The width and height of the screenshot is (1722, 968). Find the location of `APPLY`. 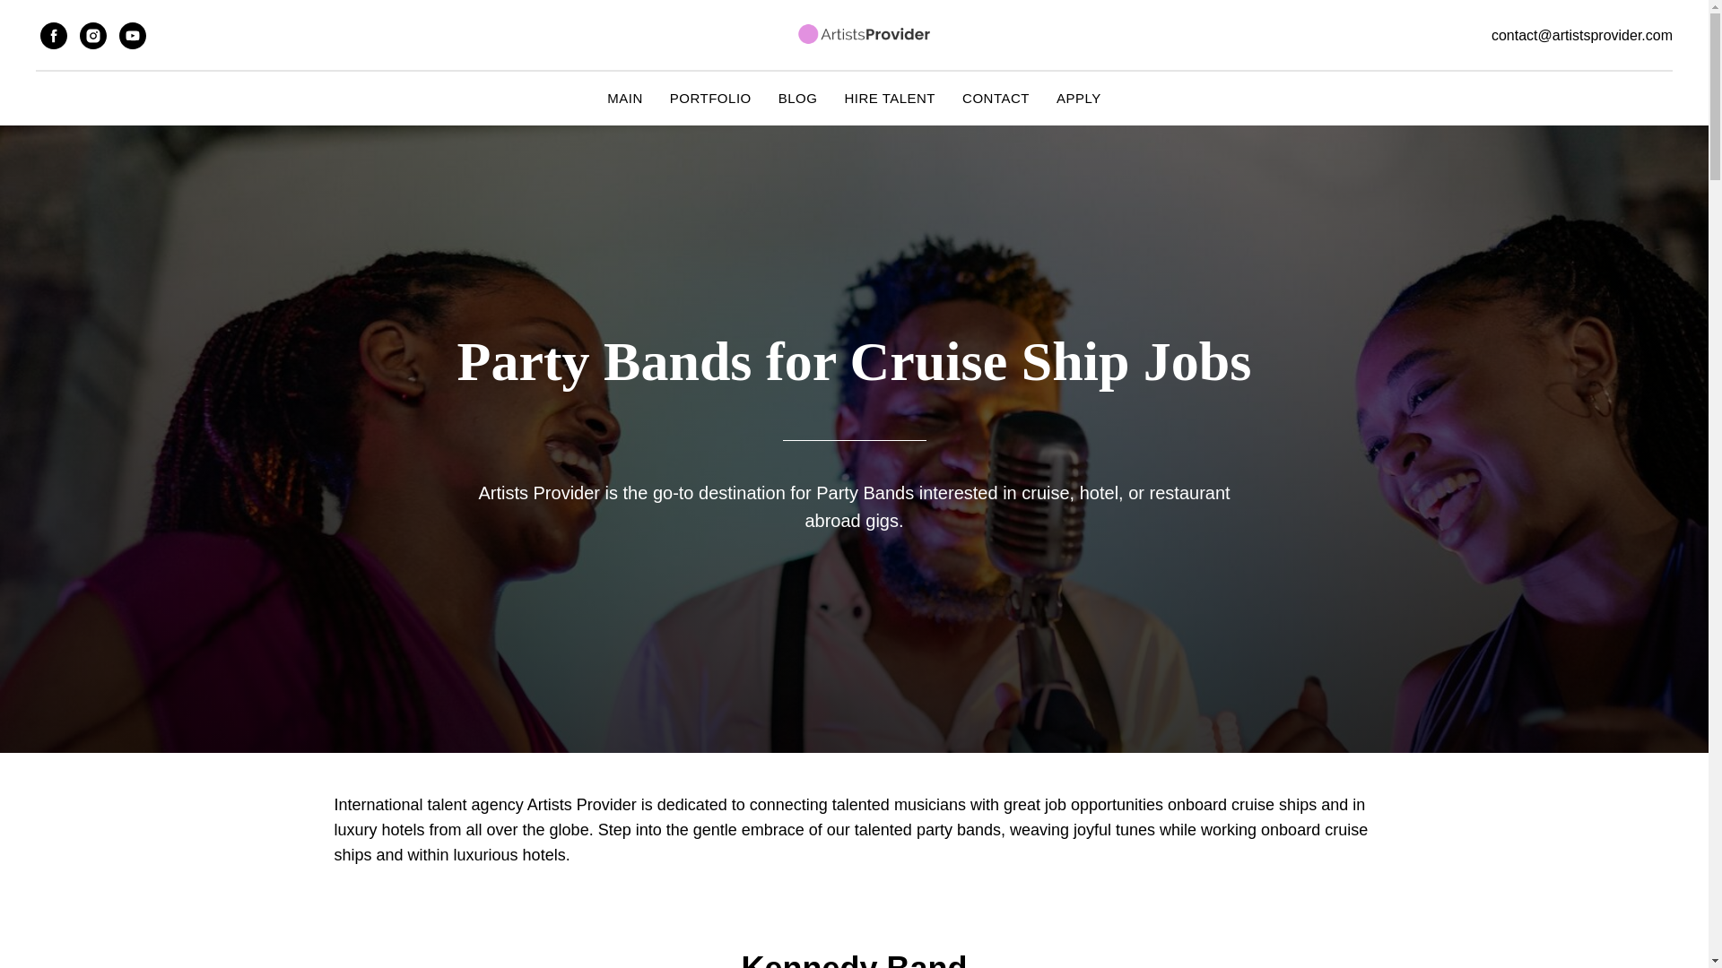

APPLY is located at coordinates (1079, 98).